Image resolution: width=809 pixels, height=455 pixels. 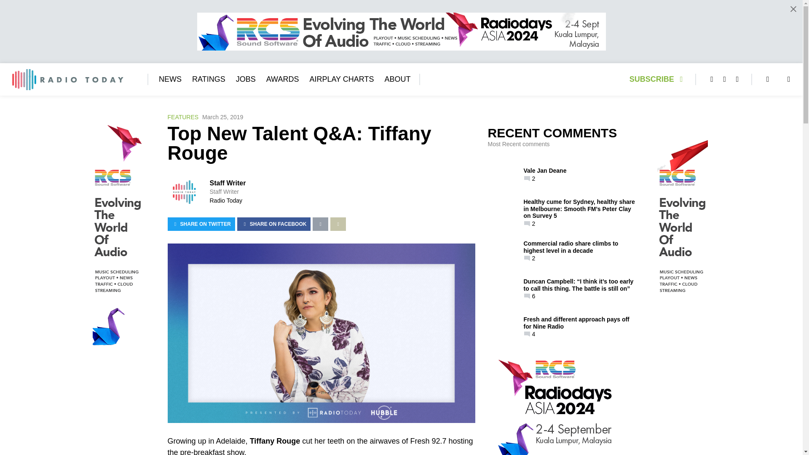 I want to click on Staff Writer, so click(x=228, y=183).